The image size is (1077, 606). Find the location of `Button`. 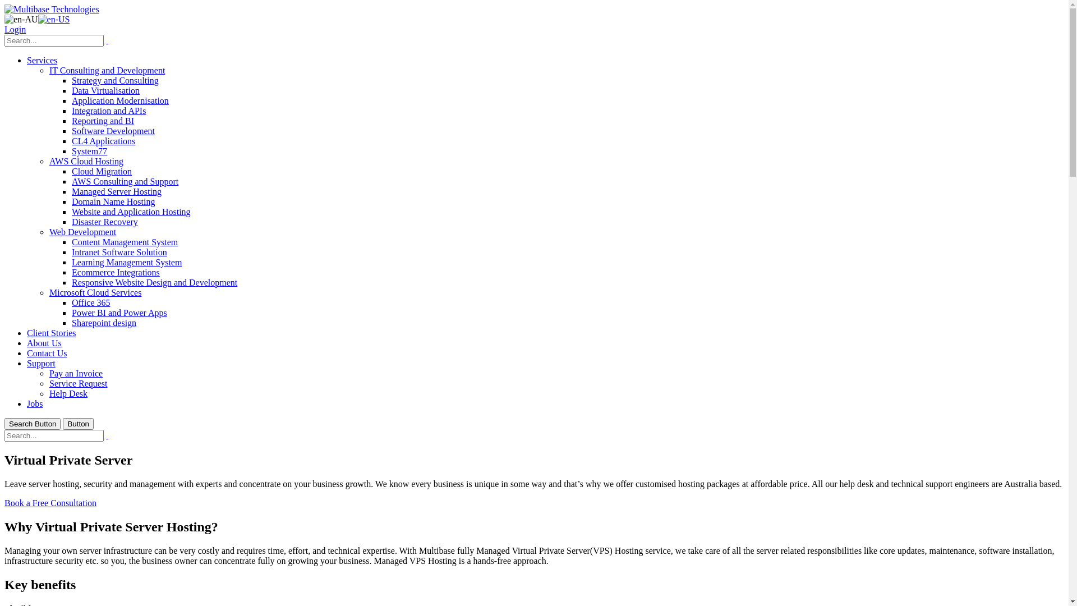

Button is located at coordinates (79, 424).